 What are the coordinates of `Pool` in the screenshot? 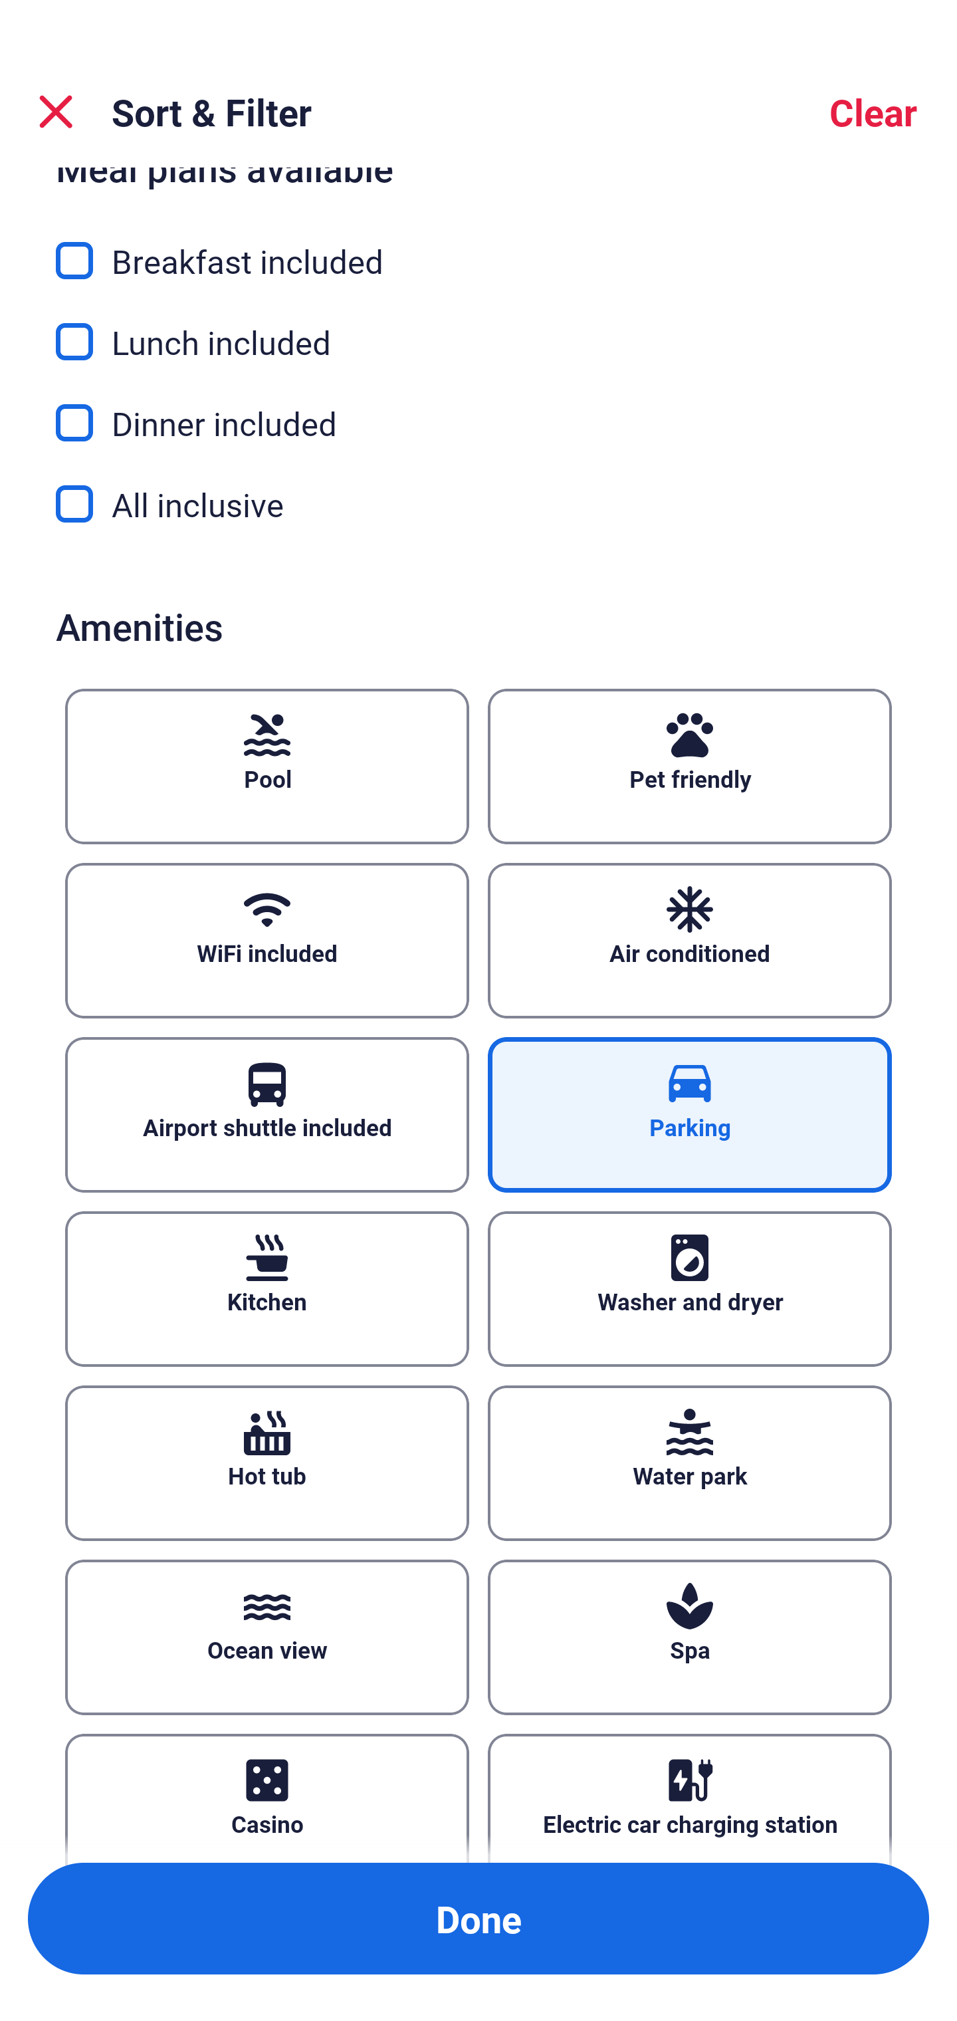 It's located at (266, 767).